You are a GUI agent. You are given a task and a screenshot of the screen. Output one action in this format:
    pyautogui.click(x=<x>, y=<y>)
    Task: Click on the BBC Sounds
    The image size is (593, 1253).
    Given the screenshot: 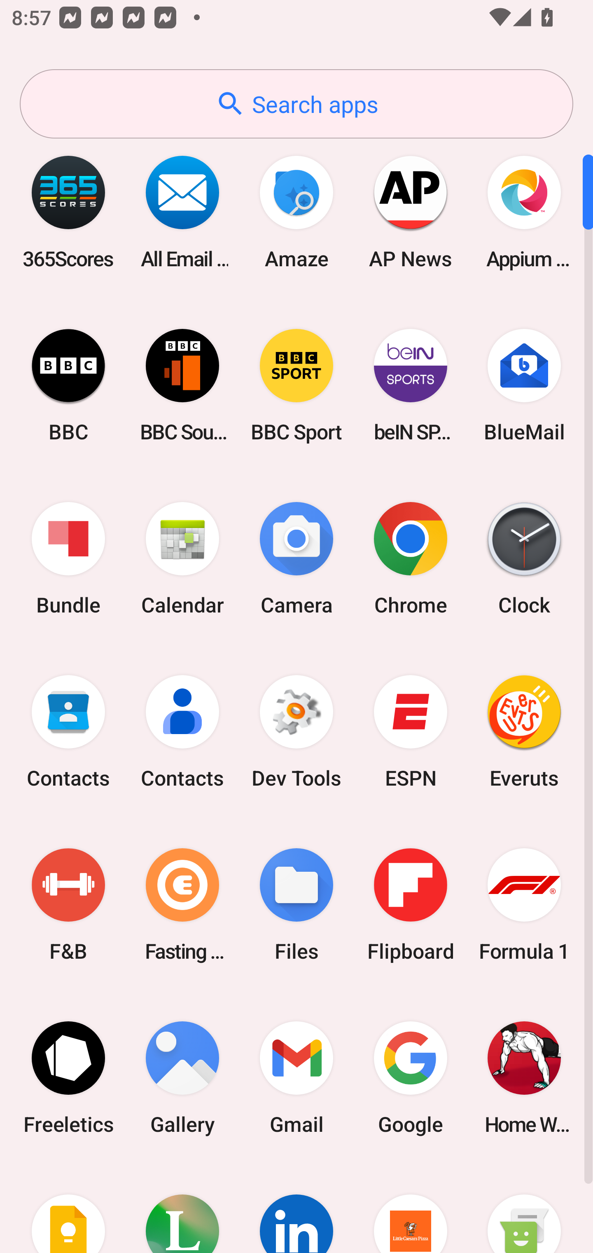 What is the action you would take?
    pyautogui.click(x=182, y=385)
    